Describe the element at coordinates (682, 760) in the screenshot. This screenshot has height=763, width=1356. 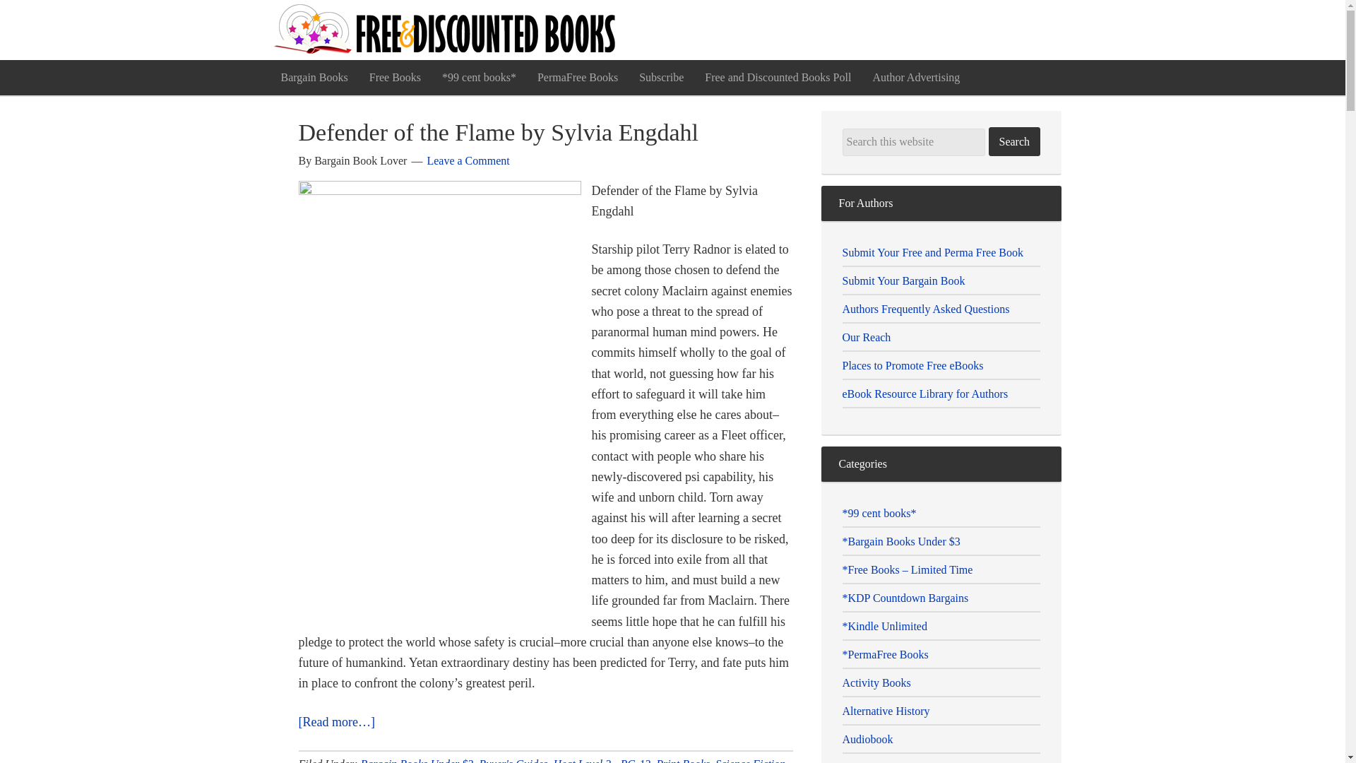
I see `Print Books` at that location.